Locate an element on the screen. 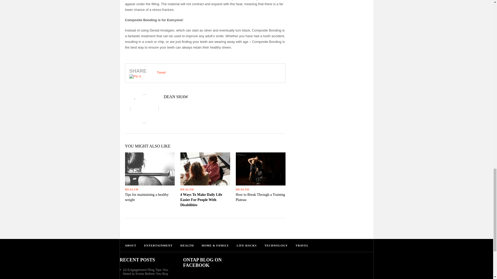 The width and height of the screenshot is (497, 279). Tips for maintaining a healthy weight is located at coordinates (147, 197).